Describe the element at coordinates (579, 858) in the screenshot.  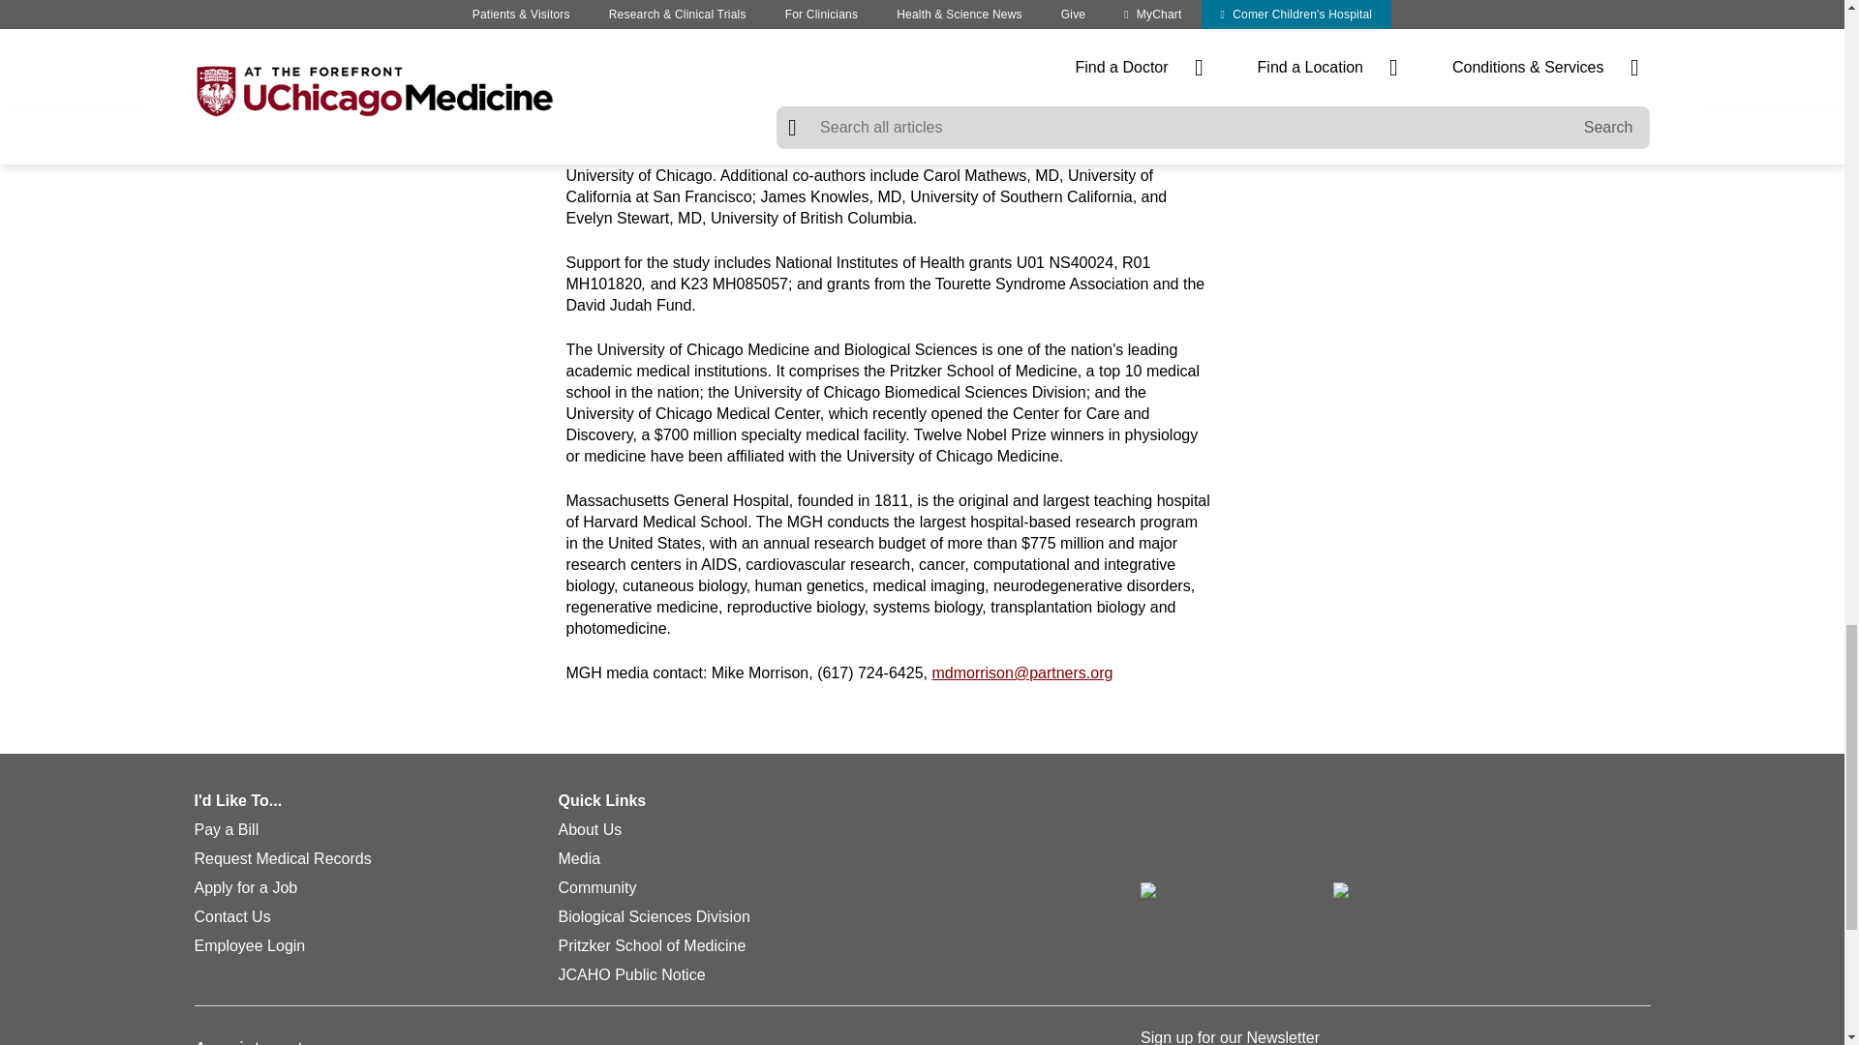
I see `Media` at that location.